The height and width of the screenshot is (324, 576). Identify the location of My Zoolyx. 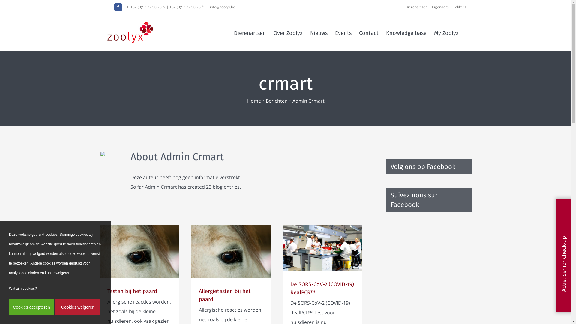
(446, 32).